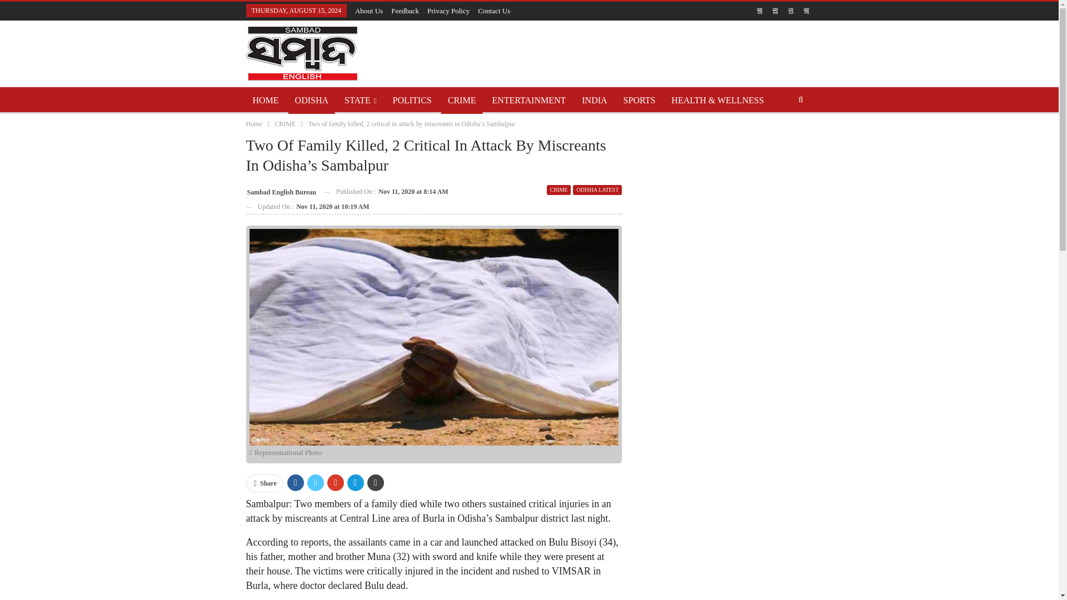 The image size is (1067, 600). Describe the element at coordinates (559, 190) in the screenshot. I see `CRIME` at that location.